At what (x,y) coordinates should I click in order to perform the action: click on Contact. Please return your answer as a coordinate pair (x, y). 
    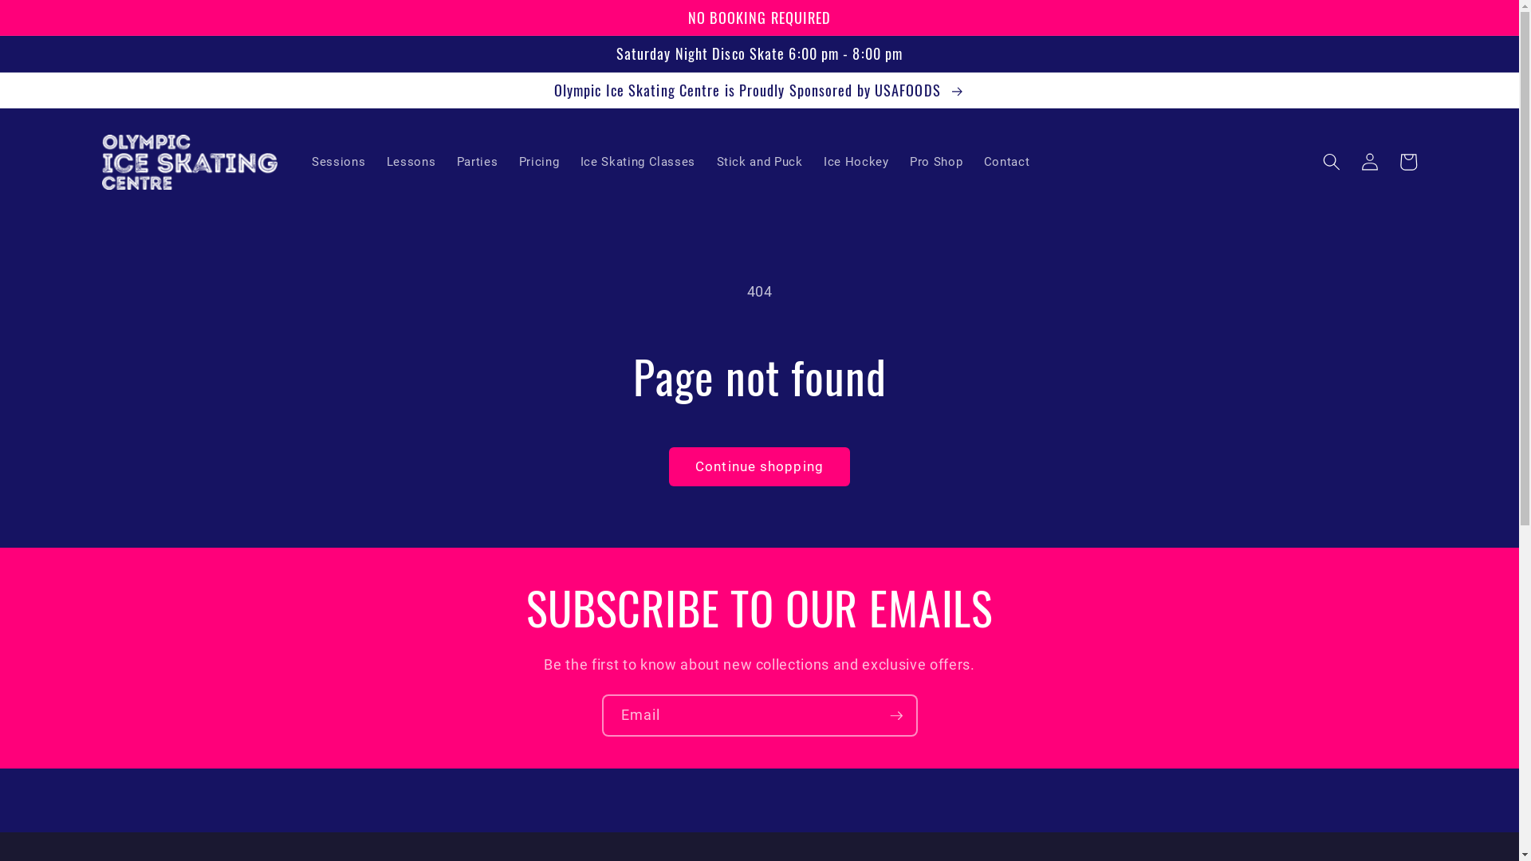
    Looking at the image, I should click on (1007, 162).